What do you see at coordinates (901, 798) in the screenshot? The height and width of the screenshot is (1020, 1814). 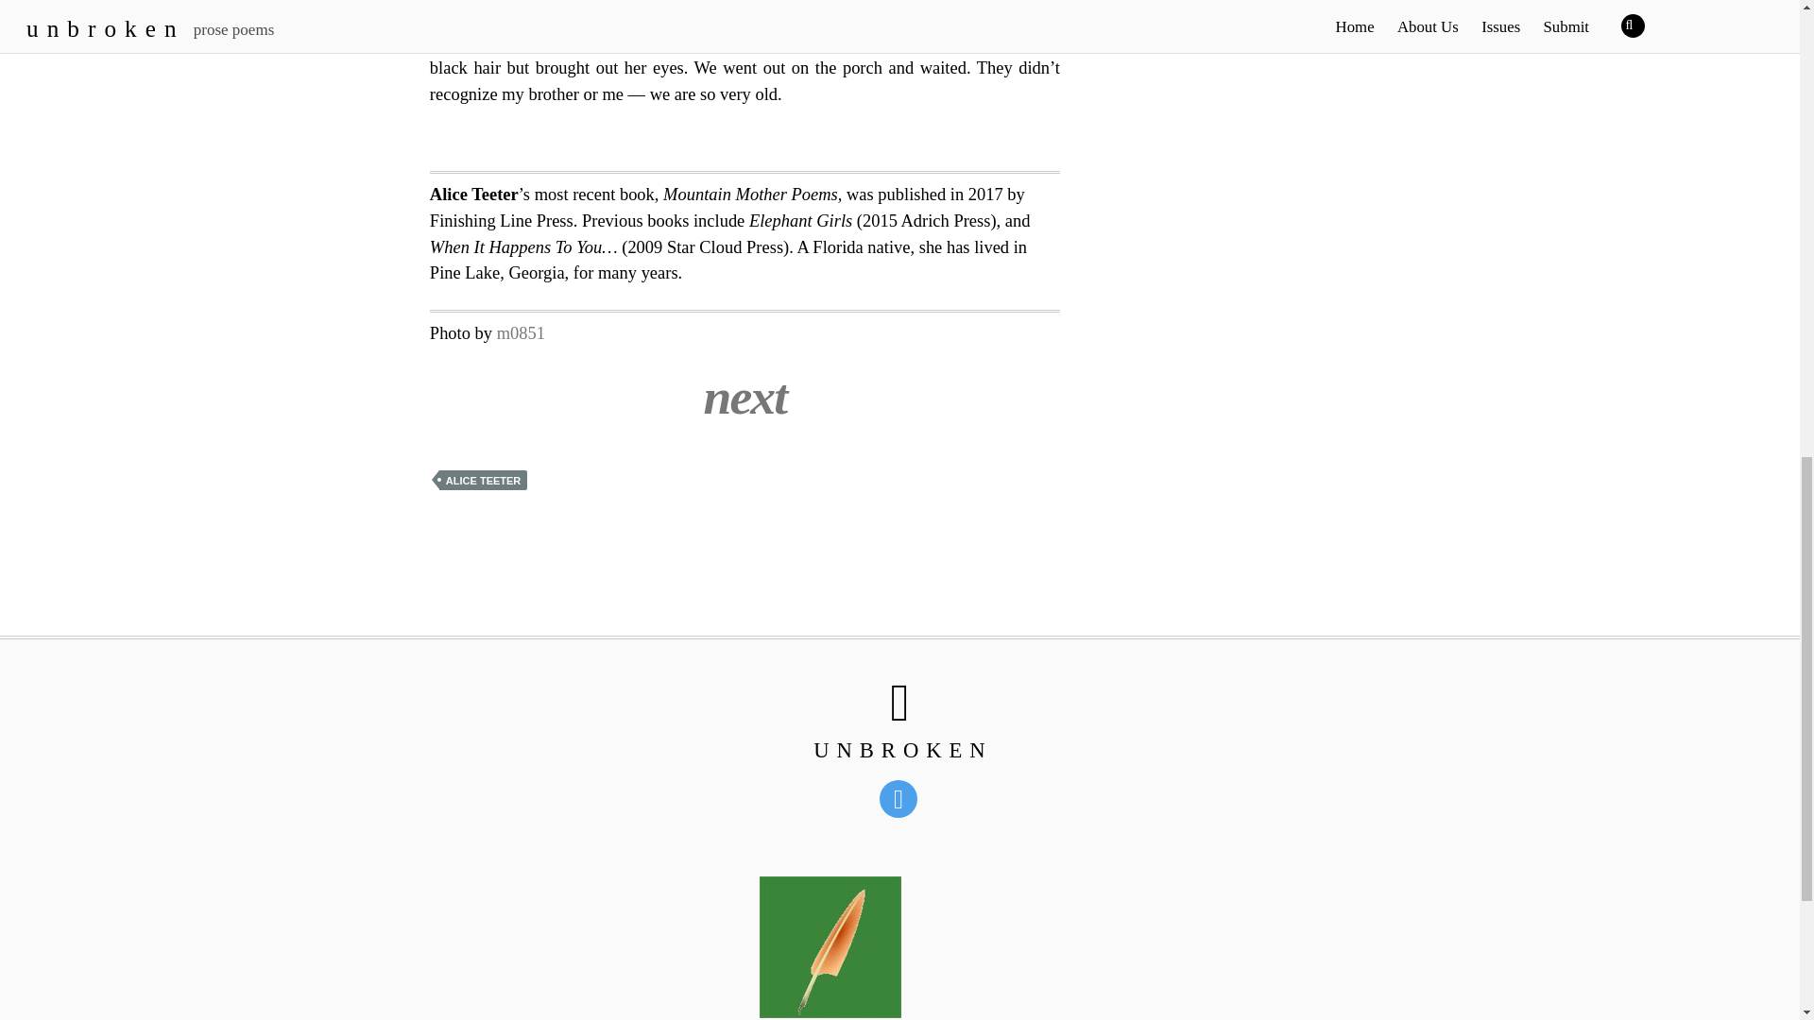 I see `Twitter` at bounding box center [901, 798].